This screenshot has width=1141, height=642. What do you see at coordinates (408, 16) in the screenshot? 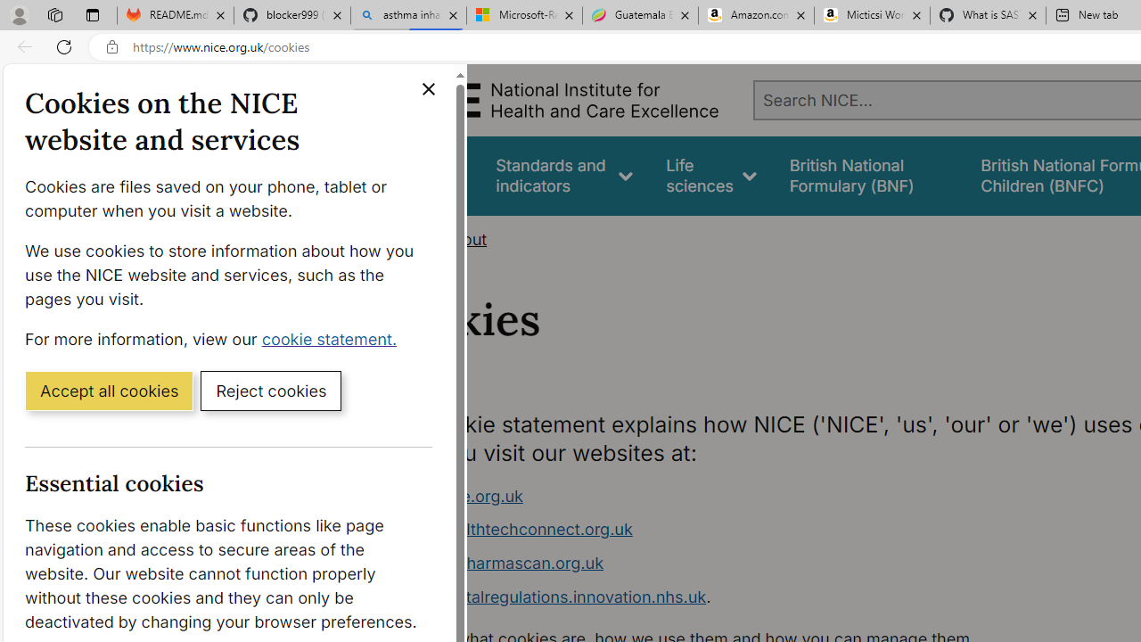
I see `asthma inhaler - Search` at bounding box center [408, 16].